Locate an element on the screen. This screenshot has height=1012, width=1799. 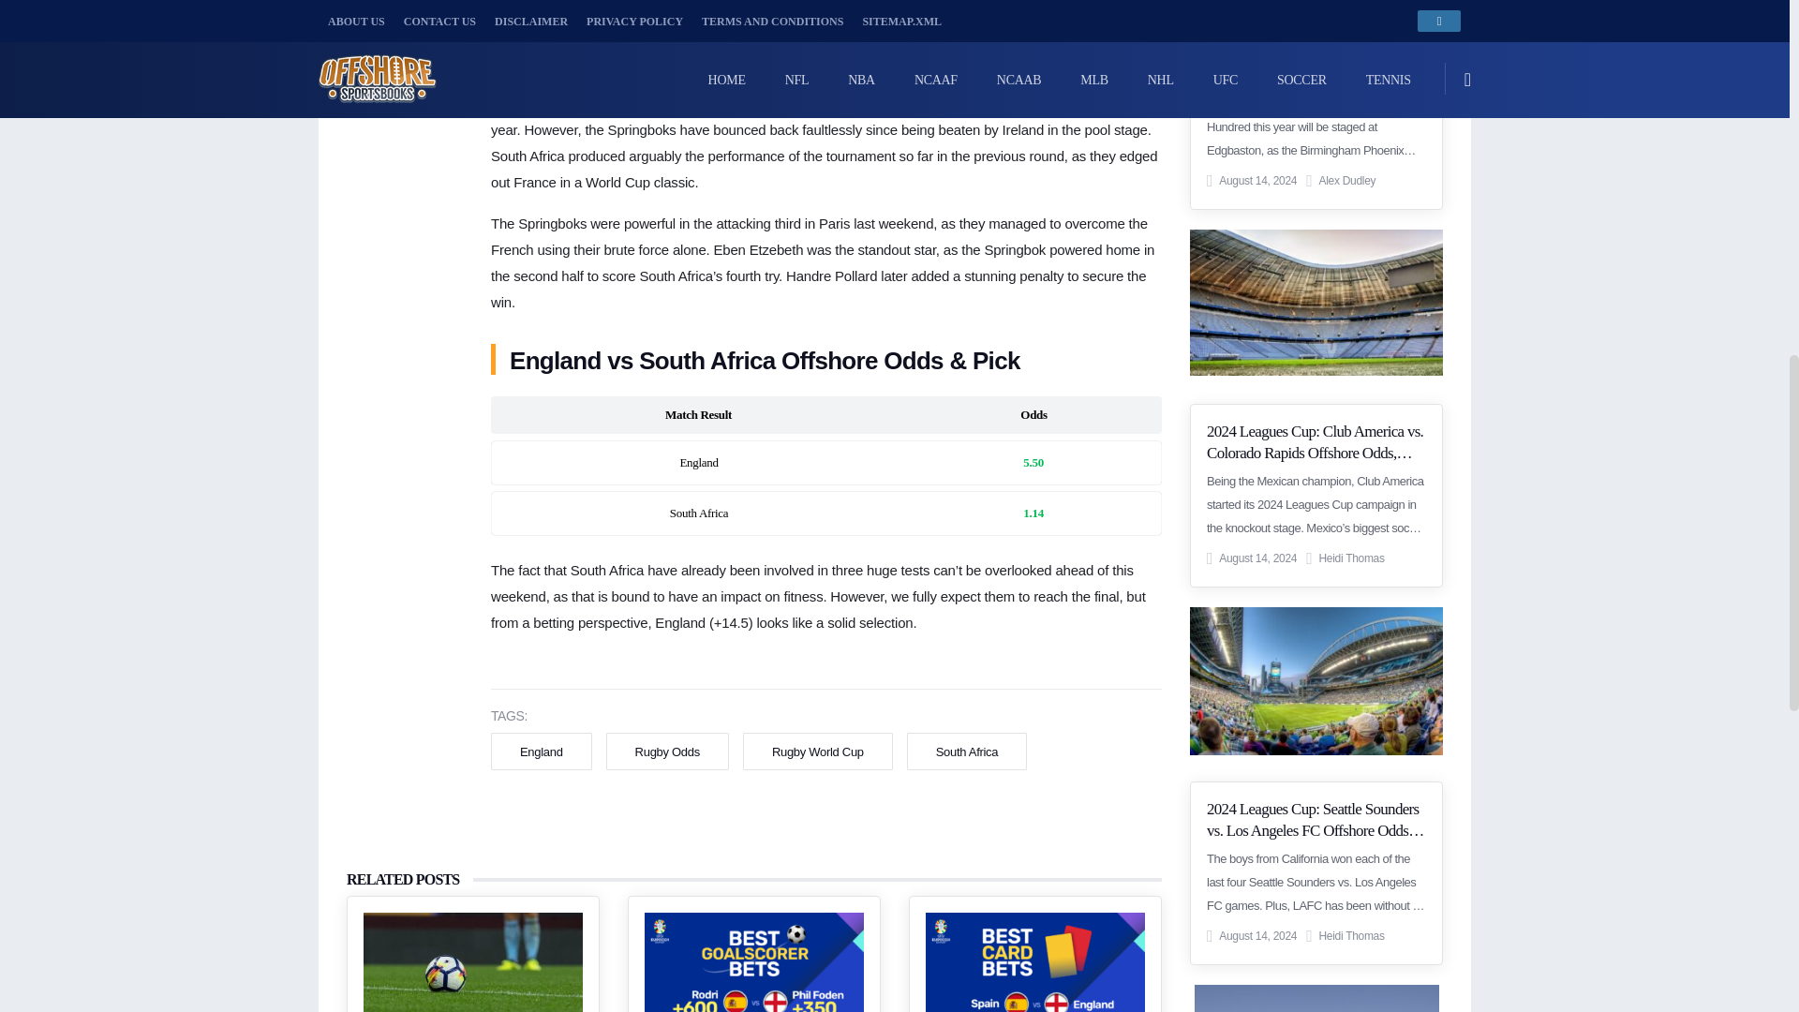
1.14 is located at coordinates (1033, 513).